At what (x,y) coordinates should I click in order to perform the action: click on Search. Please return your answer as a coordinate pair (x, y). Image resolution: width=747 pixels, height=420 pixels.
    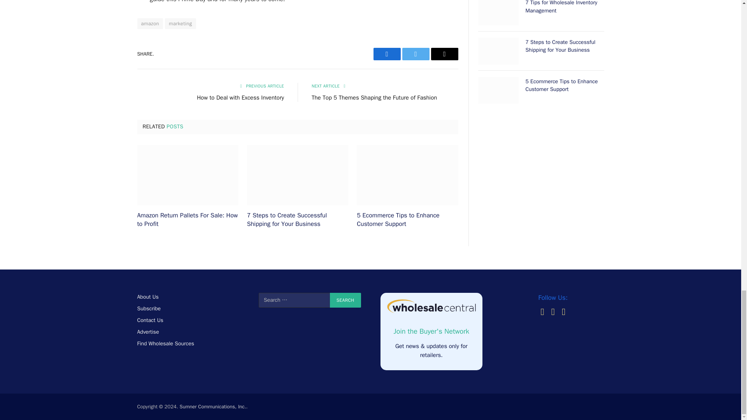
    Looking at the image, I should click on (345, 300).